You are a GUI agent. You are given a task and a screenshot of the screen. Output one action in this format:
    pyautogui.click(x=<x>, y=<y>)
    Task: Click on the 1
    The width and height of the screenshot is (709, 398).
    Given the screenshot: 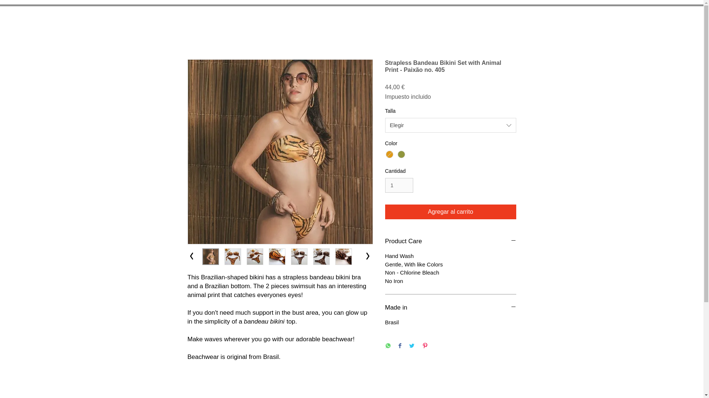 What is the action you would take?
    pyautogui.click(x=399, y=185)
    